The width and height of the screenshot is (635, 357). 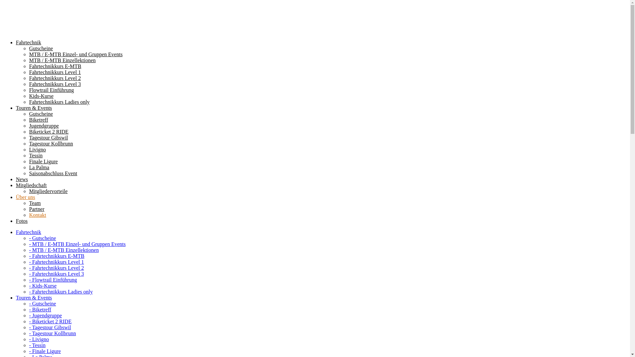 What do you see at coordinates (42, 303) in the screenshot?
I see `- Gutscheine` at bounding box center [42, 303].